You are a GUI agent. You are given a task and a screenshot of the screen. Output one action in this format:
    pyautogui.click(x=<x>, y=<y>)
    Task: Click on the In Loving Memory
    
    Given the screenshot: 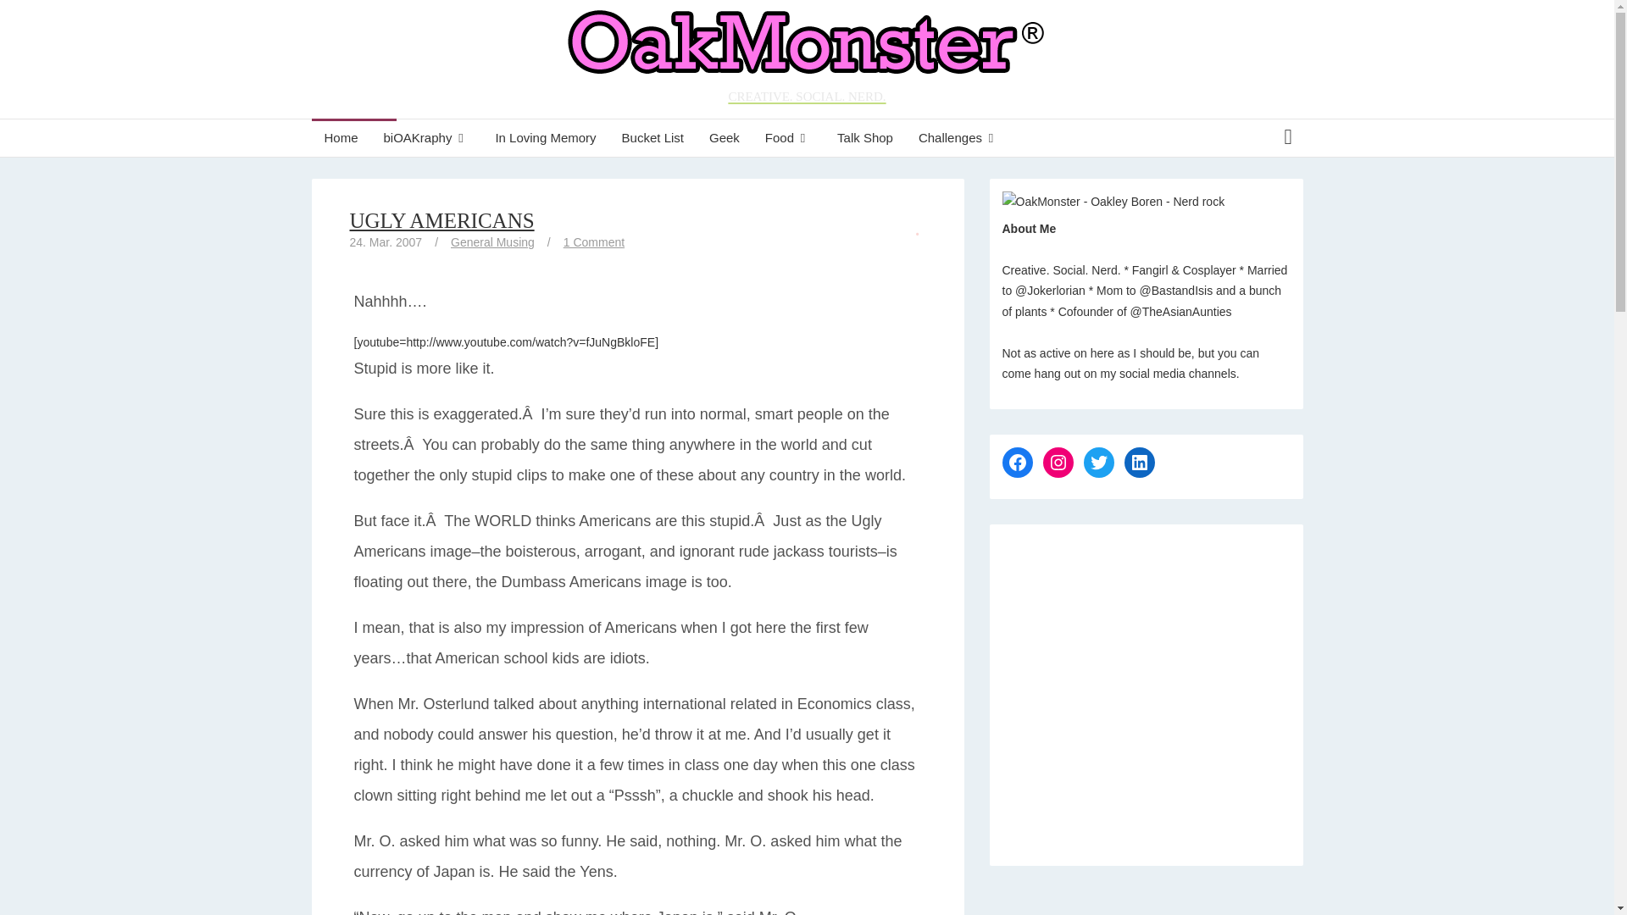 What is the action you would take?
    pyautogui.click(x=545, y=137)
    